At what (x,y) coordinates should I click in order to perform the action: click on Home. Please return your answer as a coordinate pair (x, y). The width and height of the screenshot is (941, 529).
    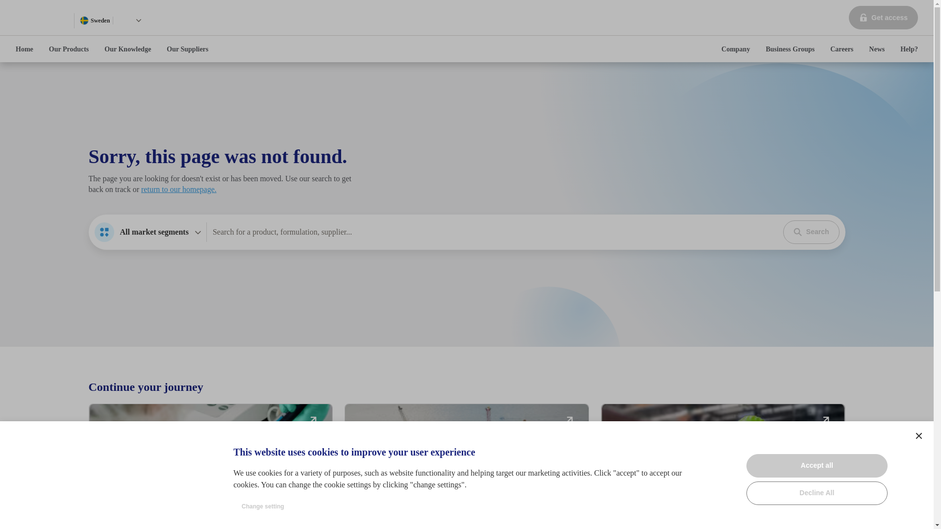
    Looking at the image, I should click on (148, 232).